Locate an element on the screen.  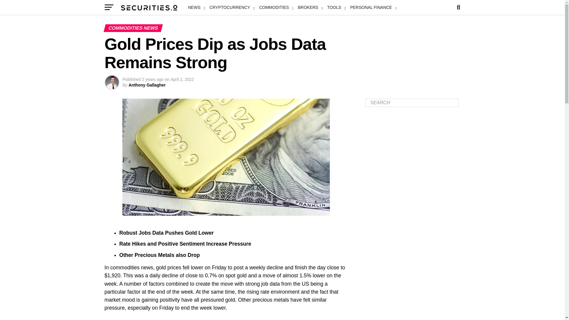
Search is located at coordinates (412, 103).